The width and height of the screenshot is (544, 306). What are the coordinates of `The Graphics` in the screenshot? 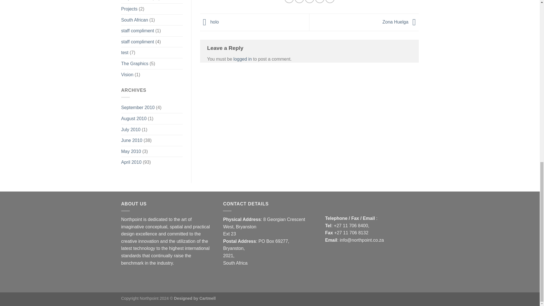 It's located at (135, 64).